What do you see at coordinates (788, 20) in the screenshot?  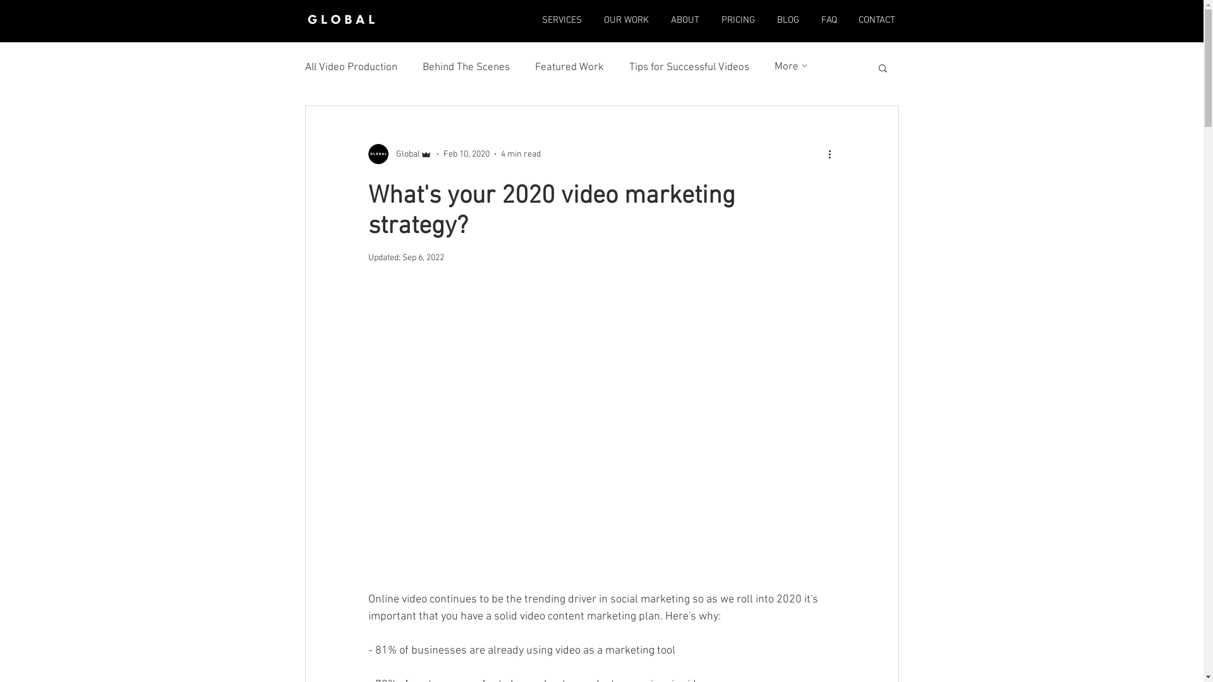 I see `BLOG` at bounding box center [788, 20].